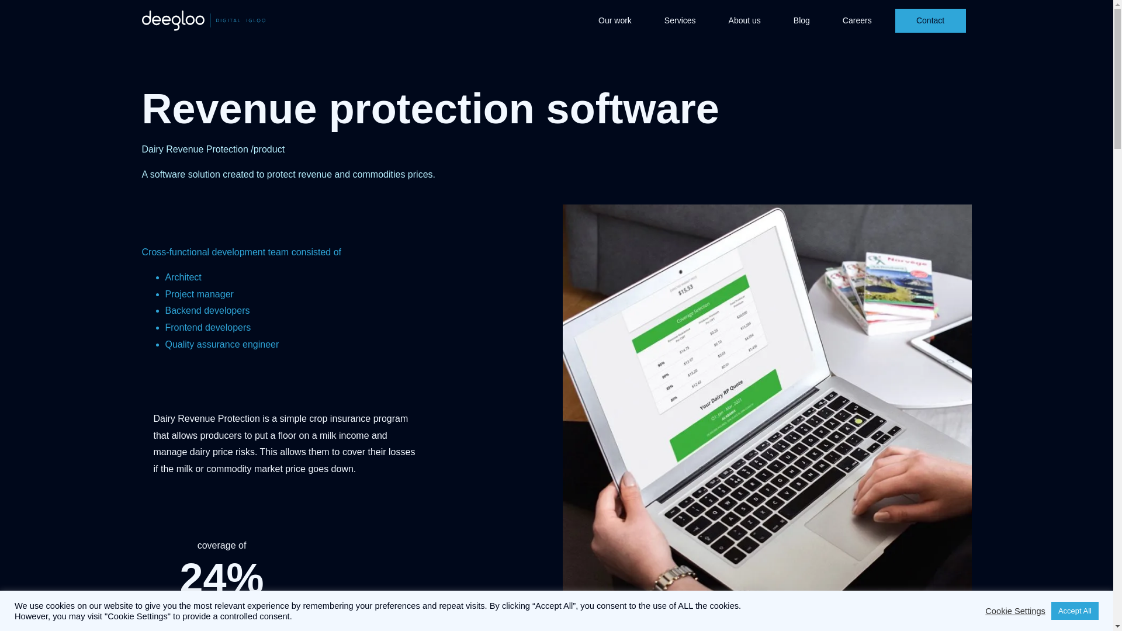 This screenshot has width=1122, height=631. Describe the element at coordinates (930, 21) in the screenshot. I see `Contact` at that location.